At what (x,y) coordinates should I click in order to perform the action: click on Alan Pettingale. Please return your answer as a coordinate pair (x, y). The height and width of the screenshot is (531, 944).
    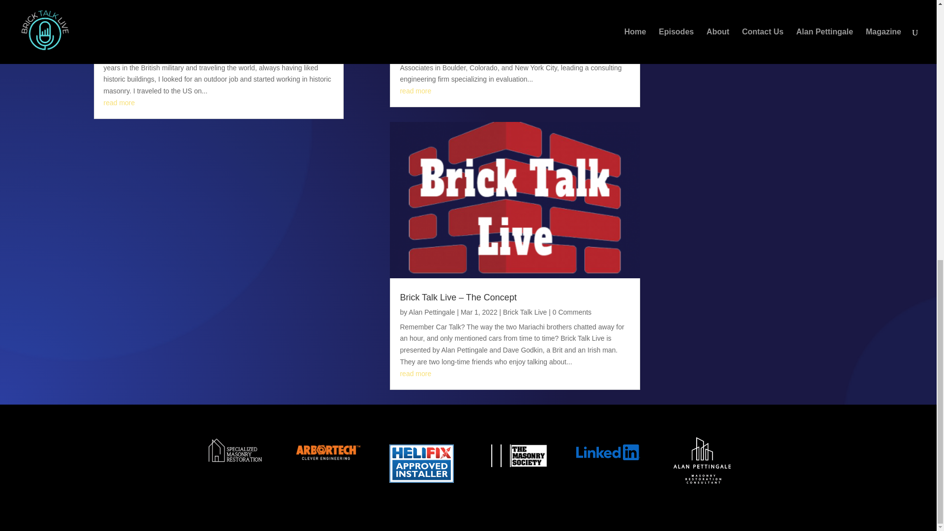
    Looking at the image, I should click on (133, 15).